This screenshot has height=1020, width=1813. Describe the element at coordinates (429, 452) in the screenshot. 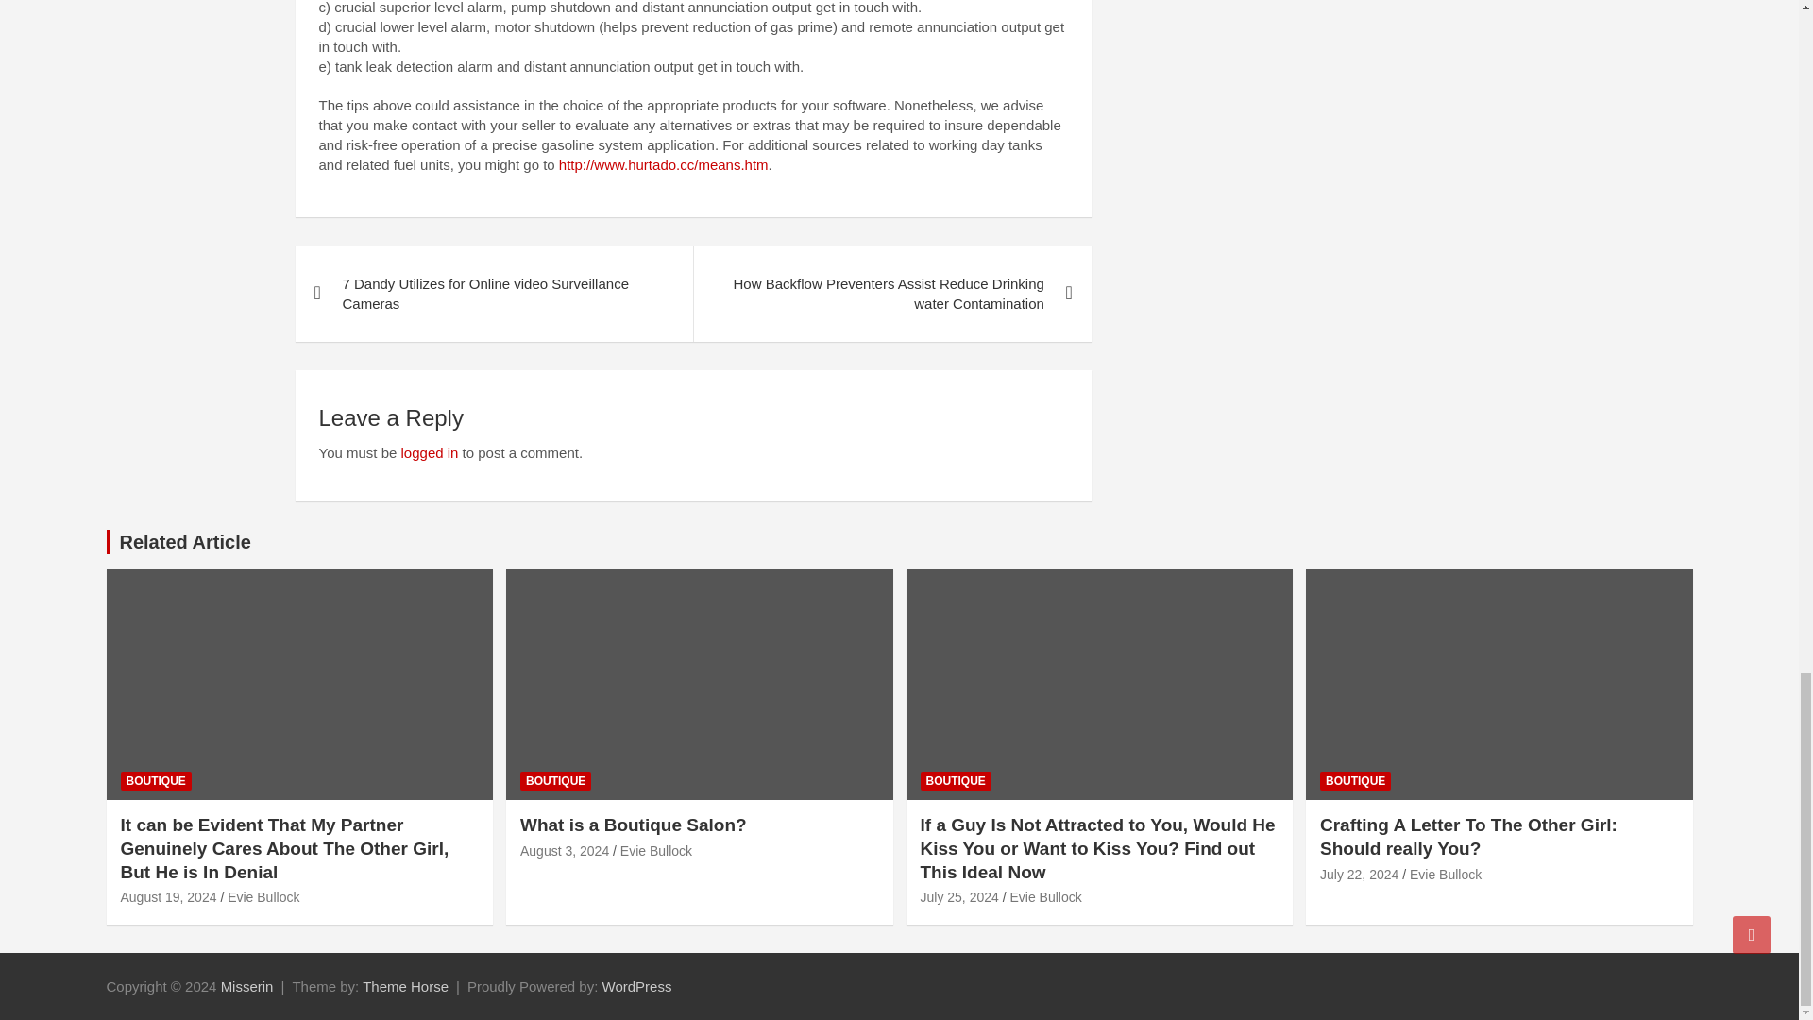

I see `logged in` at that location.